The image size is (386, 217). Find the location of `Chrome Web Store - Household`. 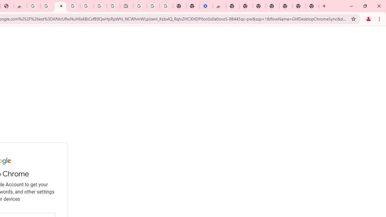

Chrome Web Store - Household is located at coordinates (21, 6).